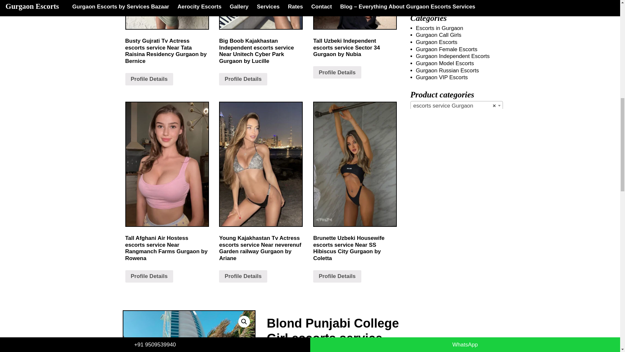 This screenshot has height=352, width=625. Describe the element at coordinates (337, 276) in the screenshot. I see `Profile Details` at that location.